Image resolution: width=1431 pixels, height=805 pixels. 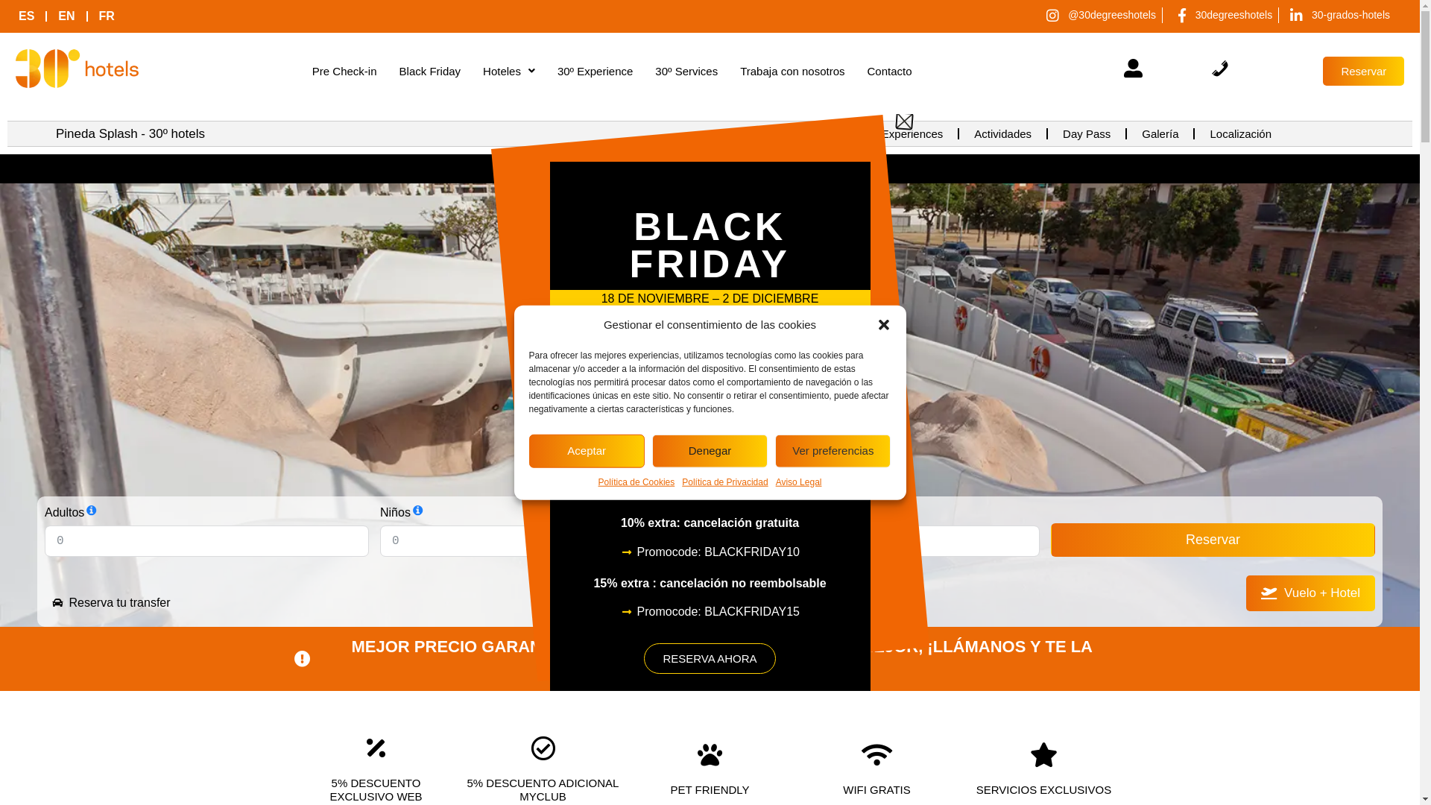 What do you see at coordinates (587, 450) in the screenshot?
I see `Aceptar` at bounding box center [587, 450].